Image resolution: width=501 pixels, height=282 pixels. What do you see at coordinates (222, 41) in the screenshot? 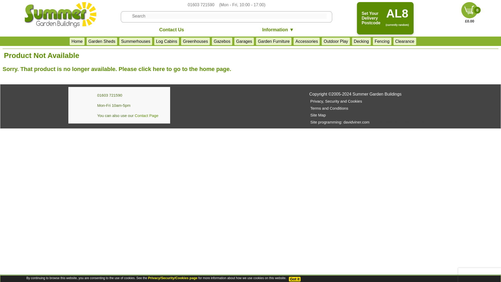
I see `Gazebos` at bounding box center [222, 41].